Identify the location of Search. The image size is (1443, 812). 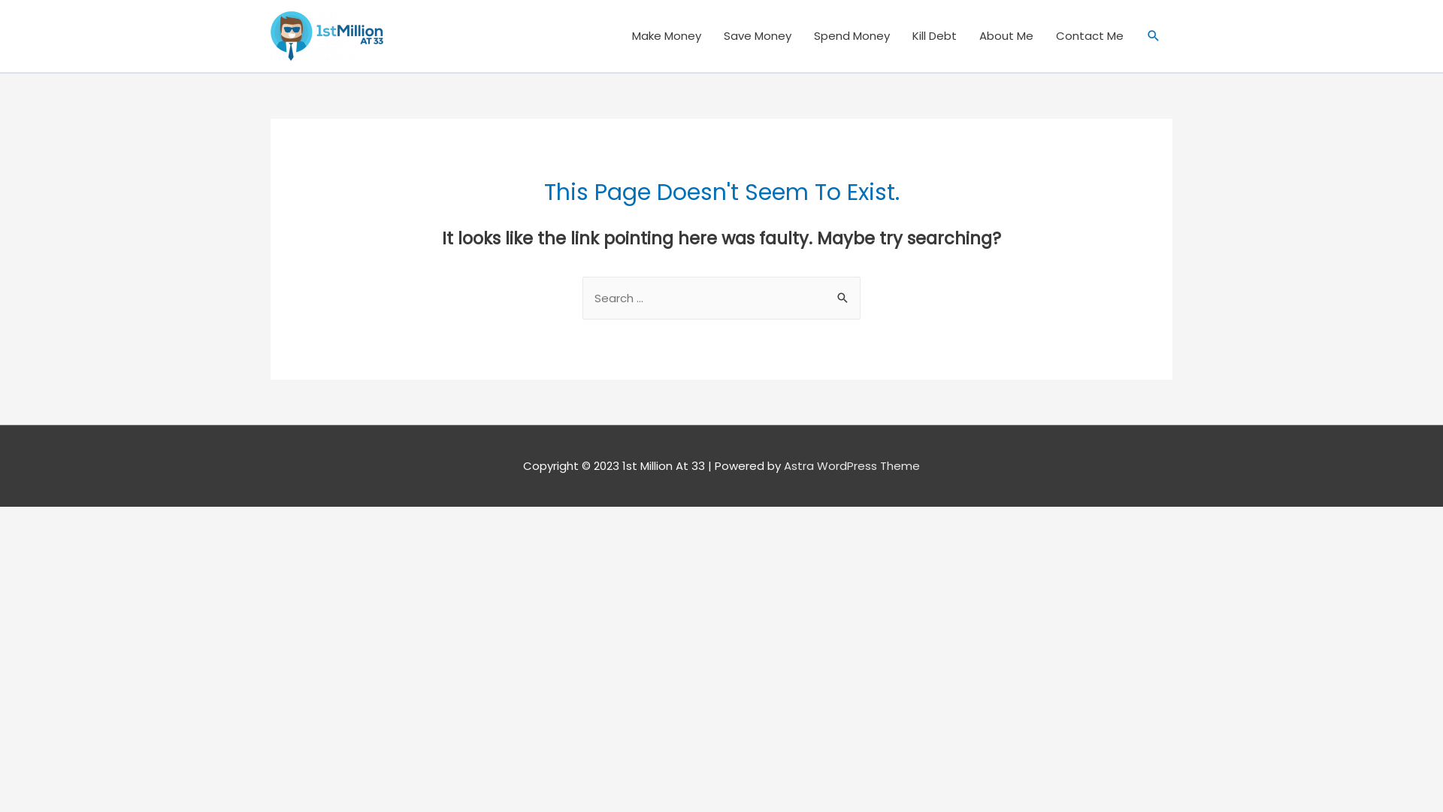
(843, 297).